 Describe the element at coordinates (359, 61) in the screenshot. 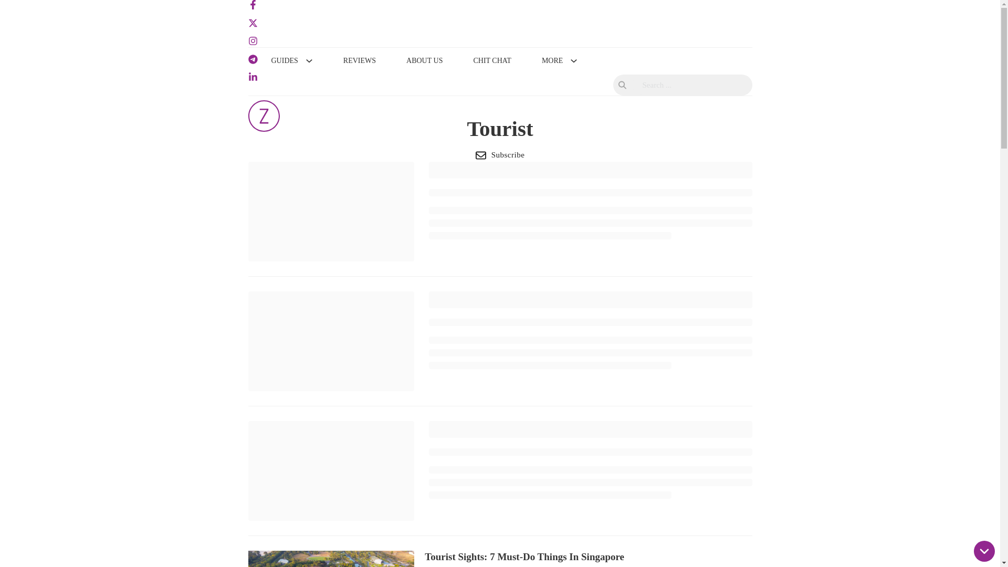

I see `REVIEWS` at that location.